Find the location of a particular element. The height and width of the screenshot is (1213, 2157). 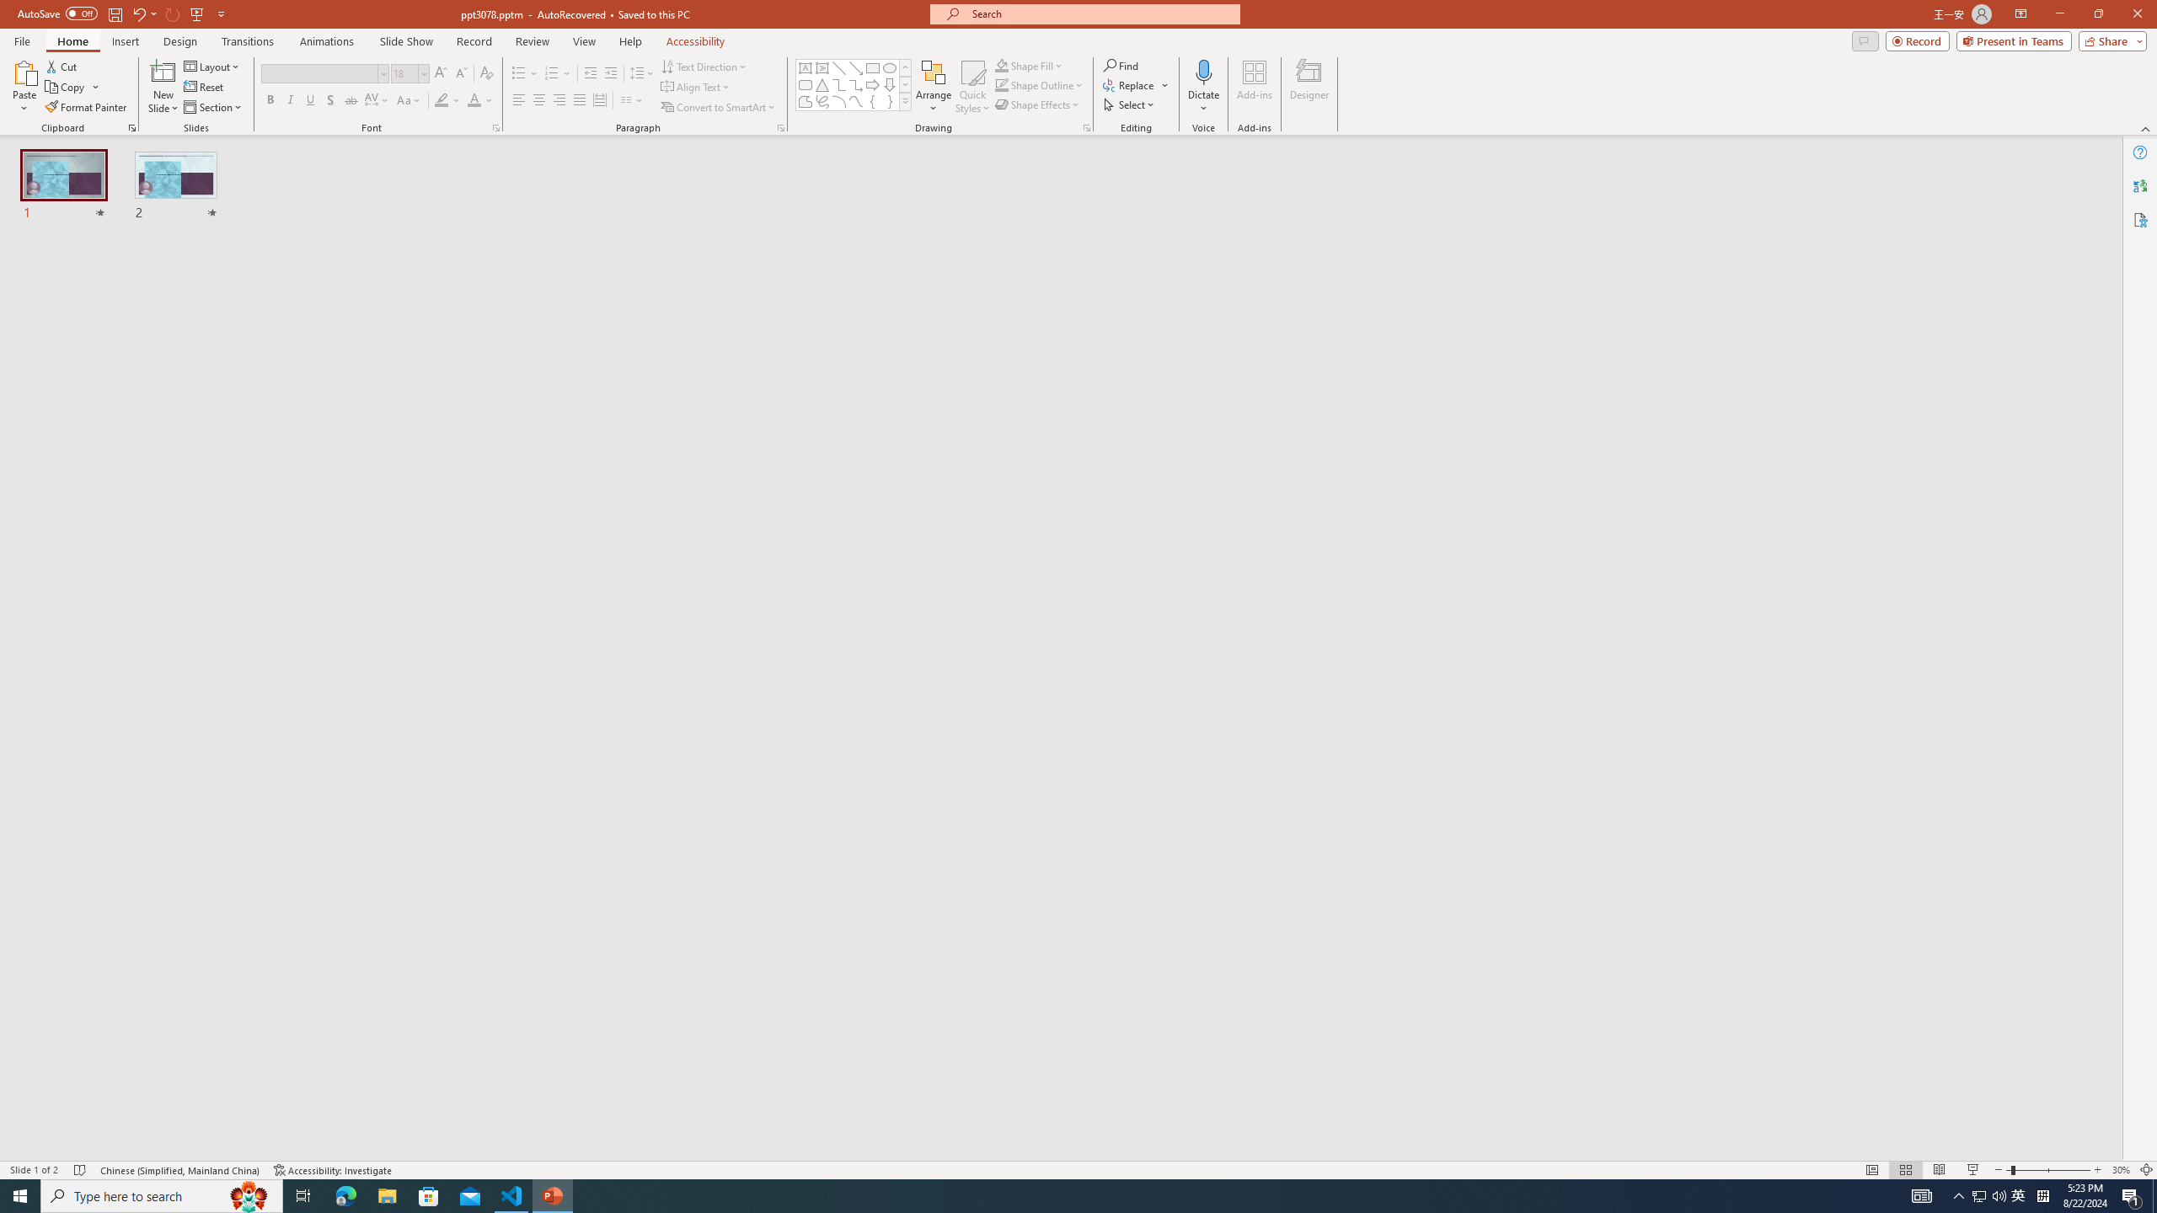

Shape Outline is located at coordinates (1040, 84).